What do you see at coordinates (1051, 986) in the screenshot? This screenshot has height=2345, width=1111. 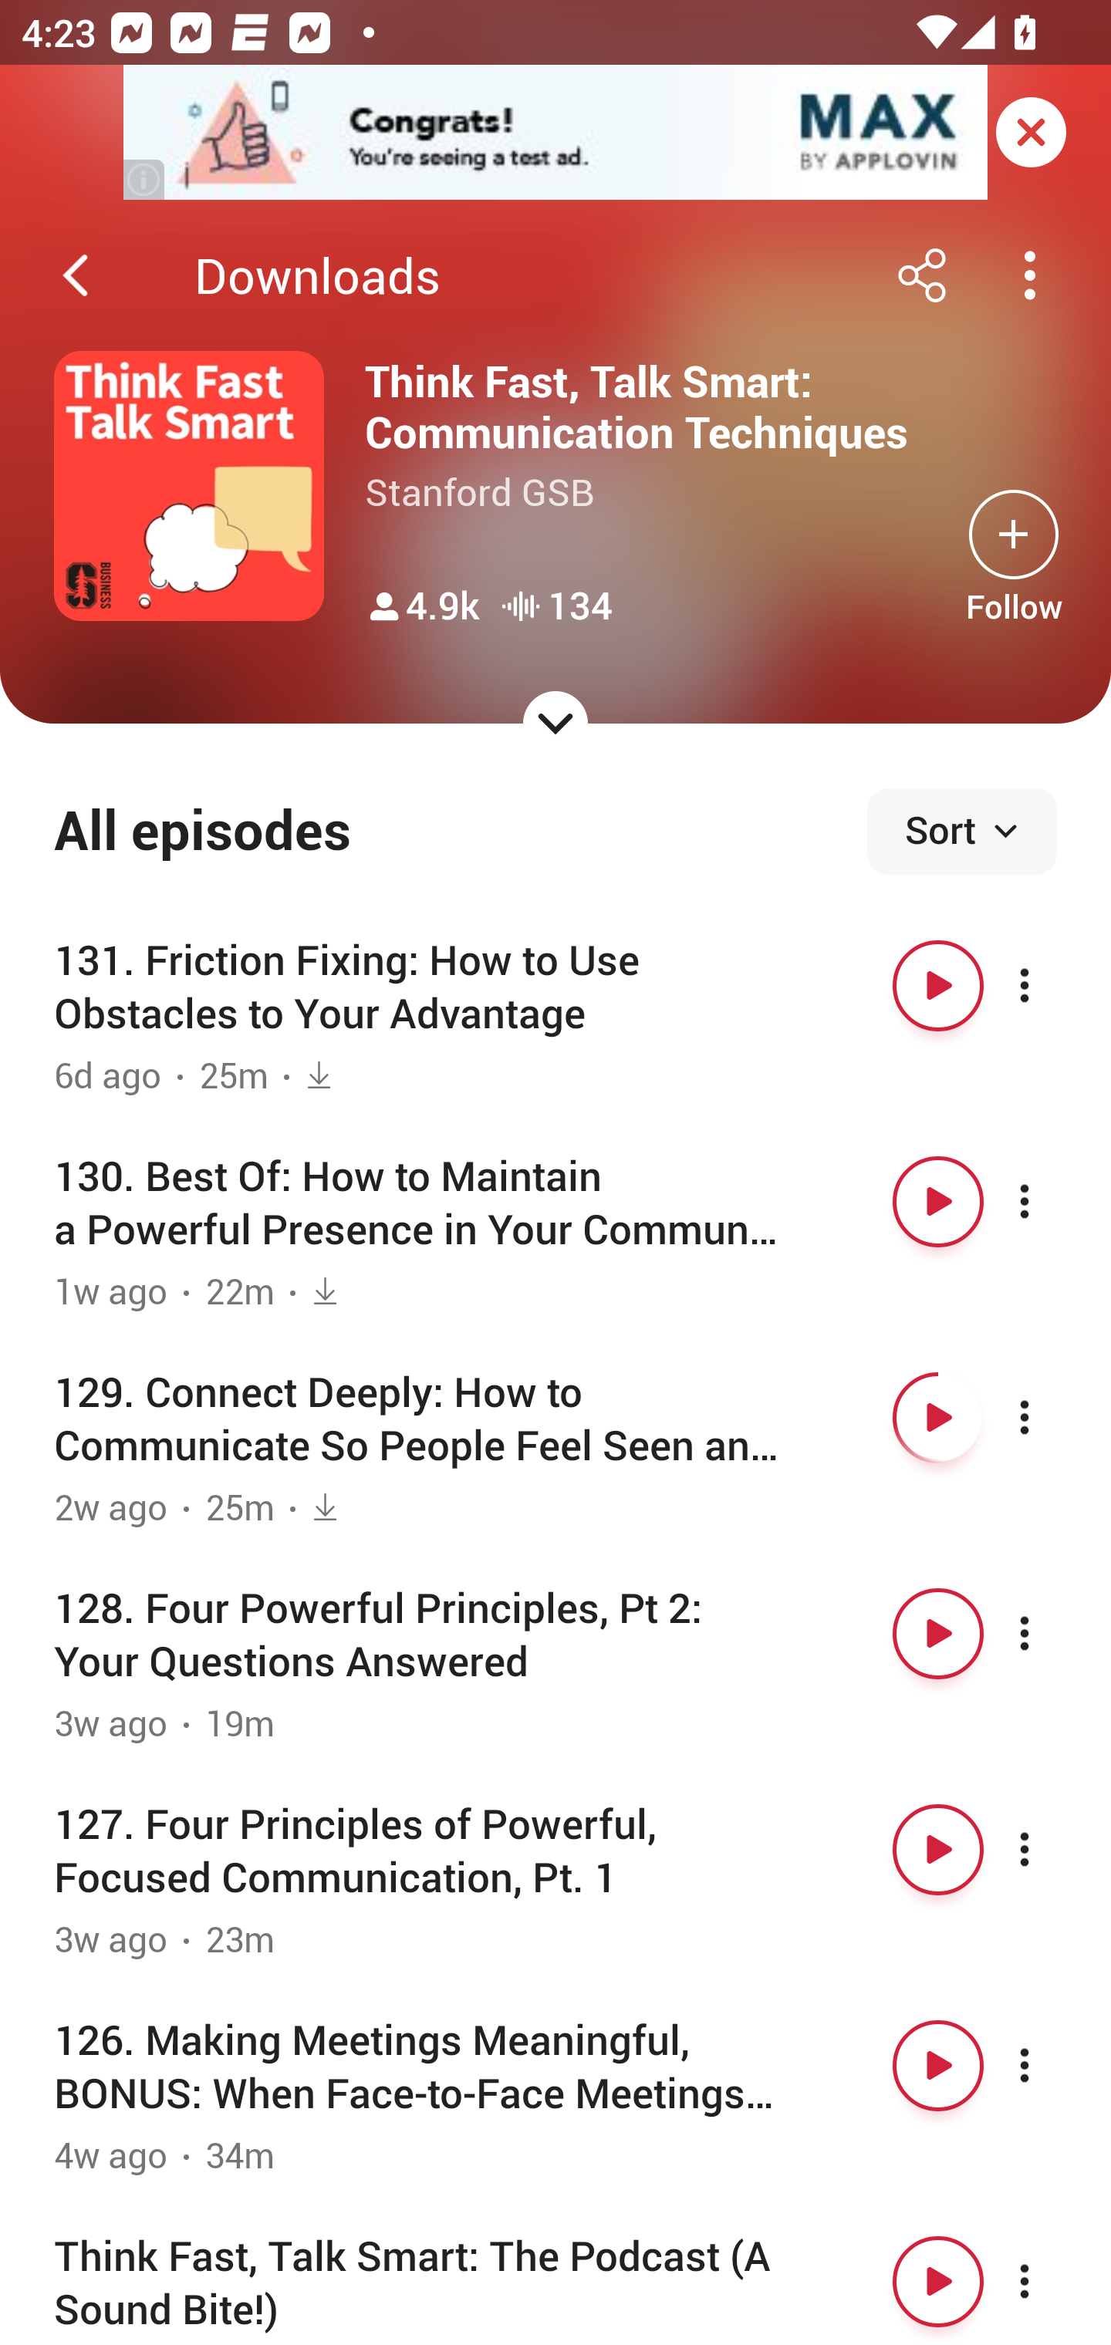 I see `More options` at bounding box center [1051, 986].